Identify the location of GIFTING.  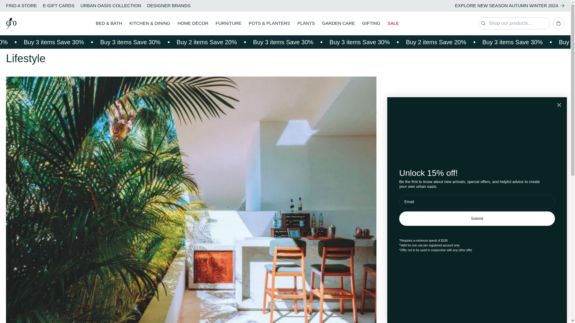
(371, 23).